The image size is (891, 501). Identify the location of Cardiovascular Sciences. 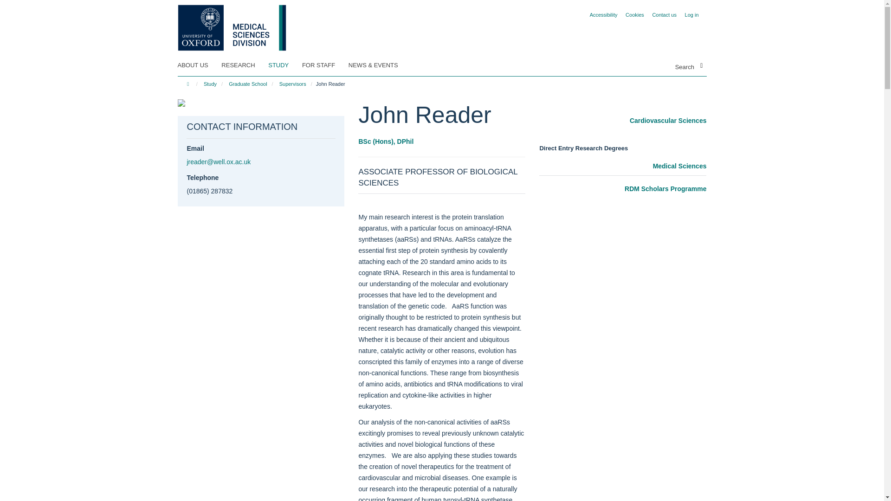
(623, 121).